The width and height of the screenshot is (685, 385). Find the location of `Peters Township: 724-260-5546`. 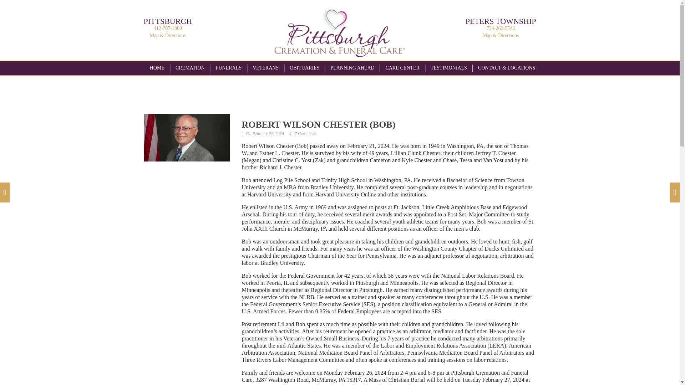

Peters Township: 724-260-5546 is located at coordinates (99, 4).